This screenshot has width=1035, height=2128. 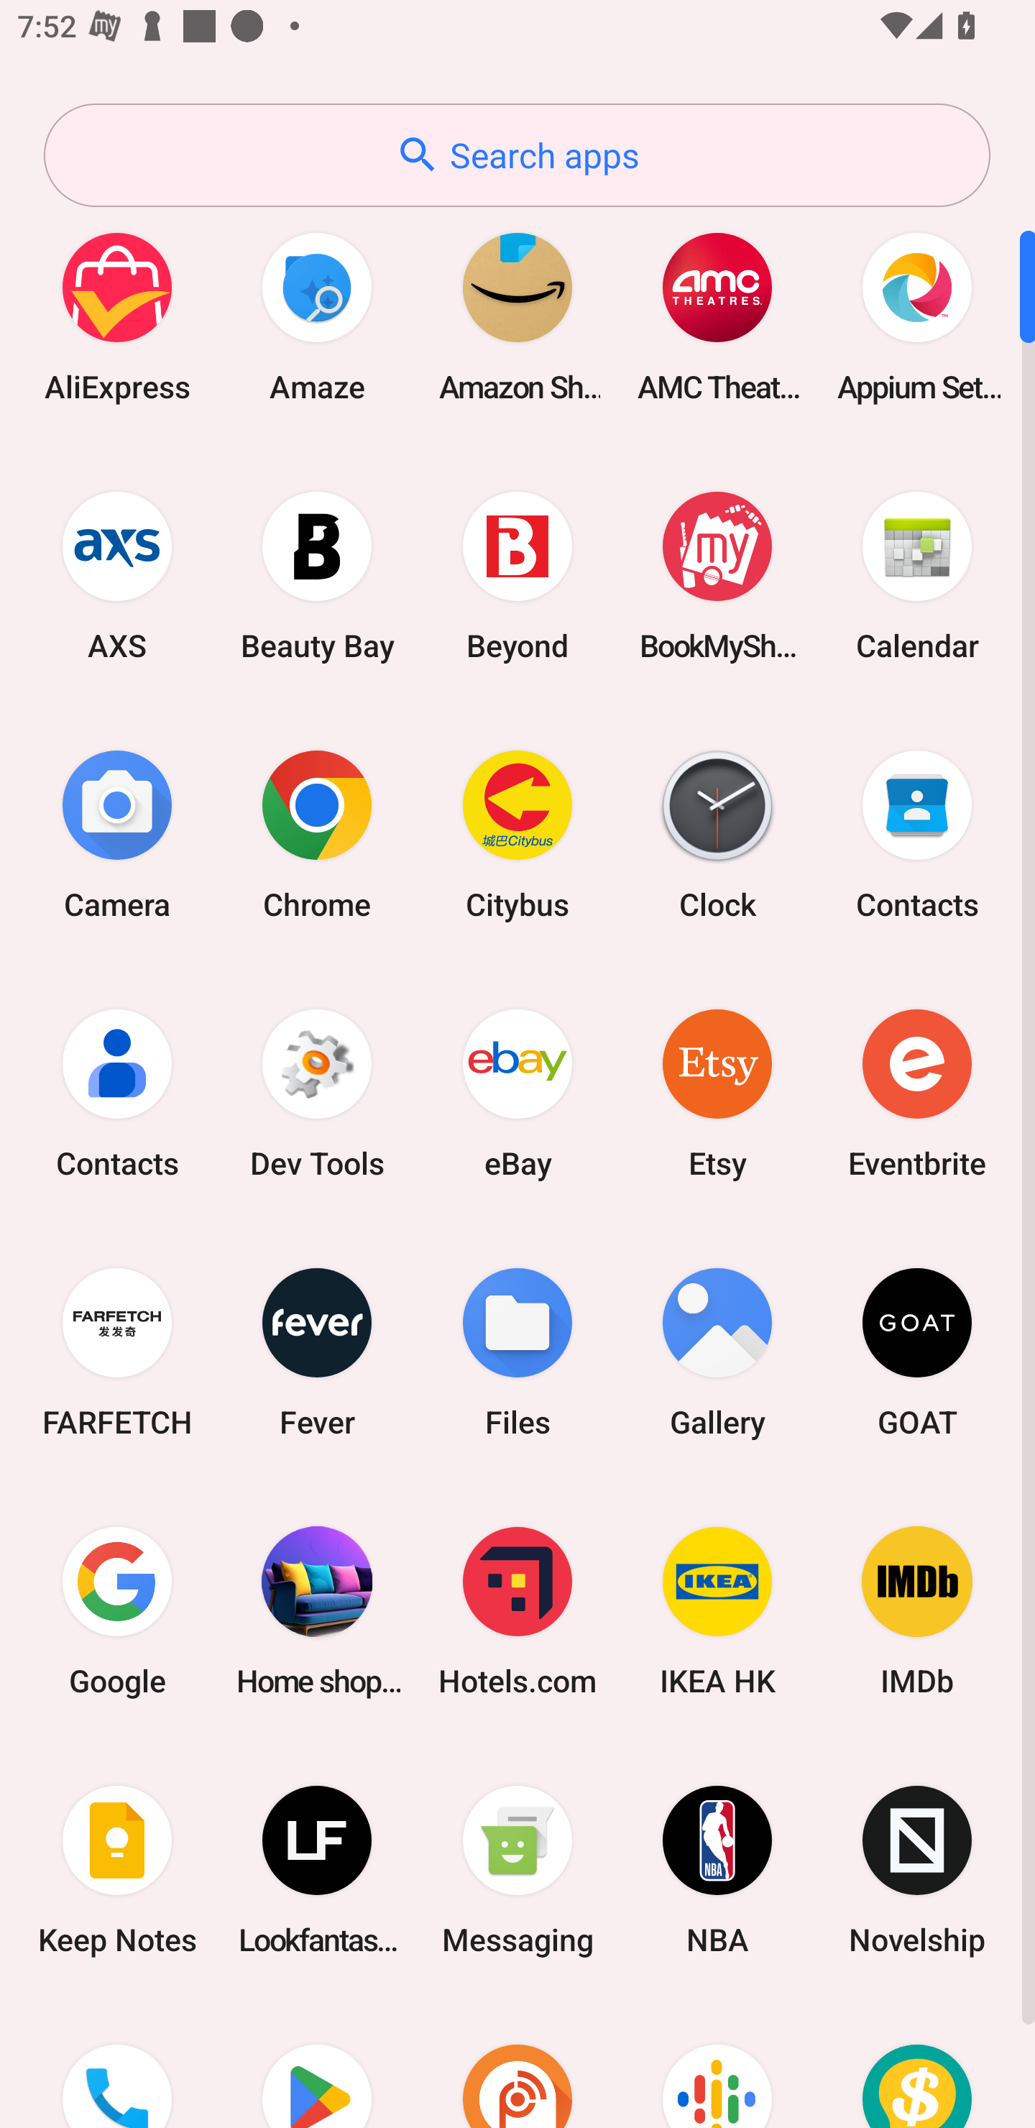 What do you see at coordinates (117, 834) in the screenshot?
I see `Camera` at bounding box center [117, 834].